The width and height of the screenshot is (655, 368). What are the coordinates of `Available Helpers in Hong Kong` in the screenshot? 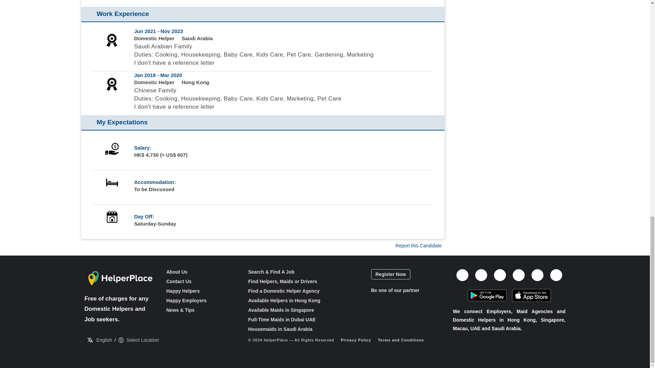 It's located at (285, 300).